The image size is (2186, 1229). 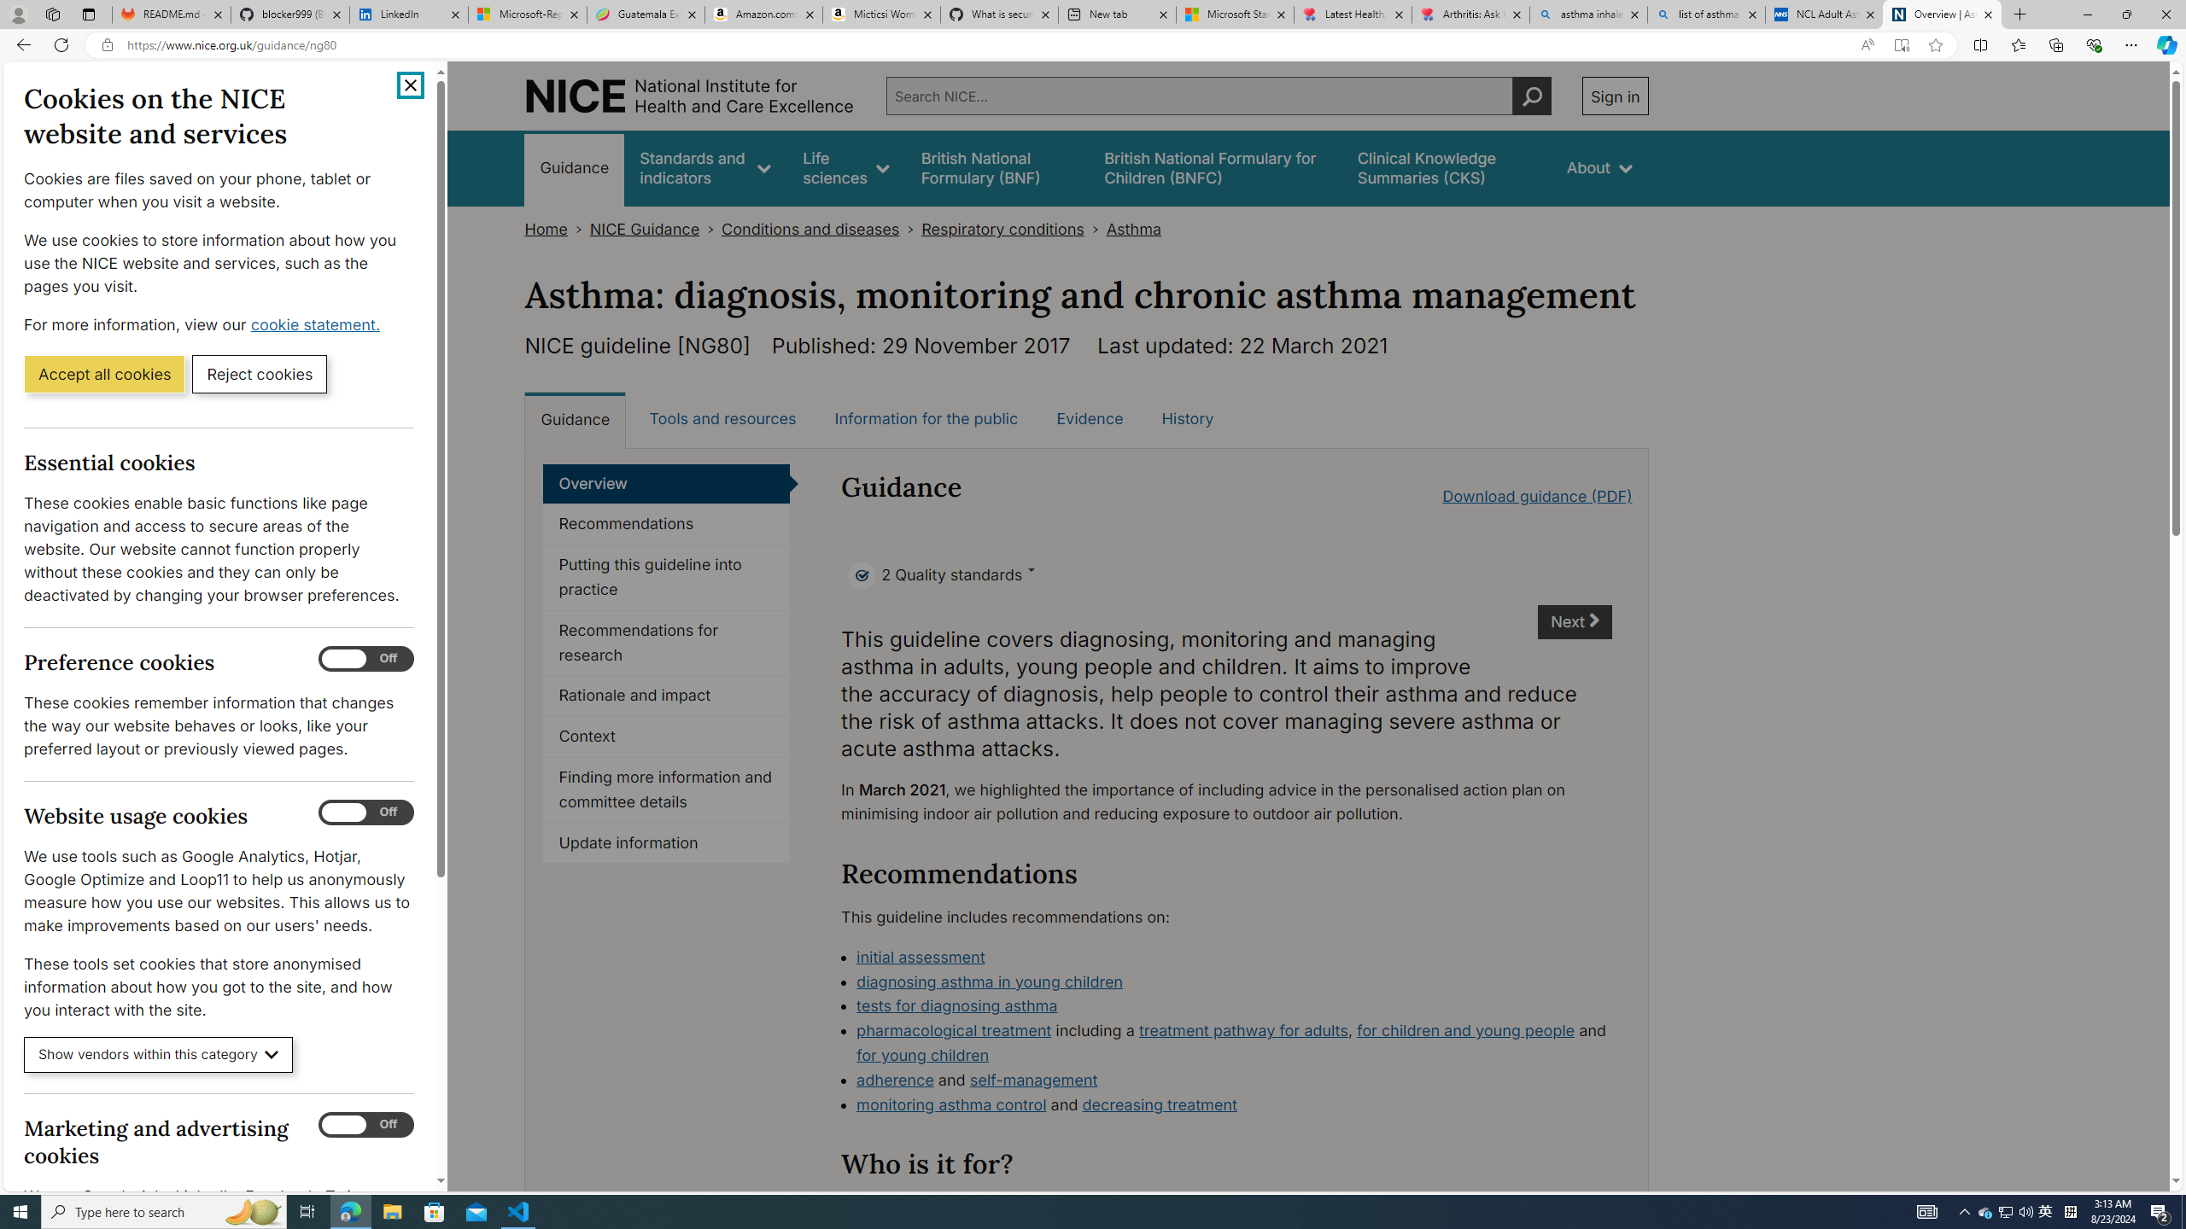 I want to click on Website usage cookies, so click(x=365, y=813).